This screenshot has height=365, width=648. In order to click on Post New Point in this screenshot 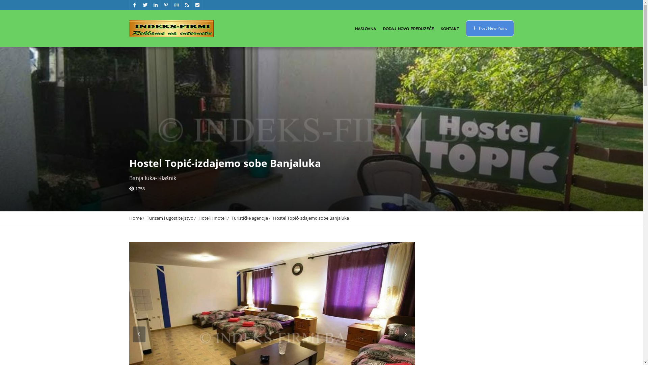, I will do `click(490, 28)`.